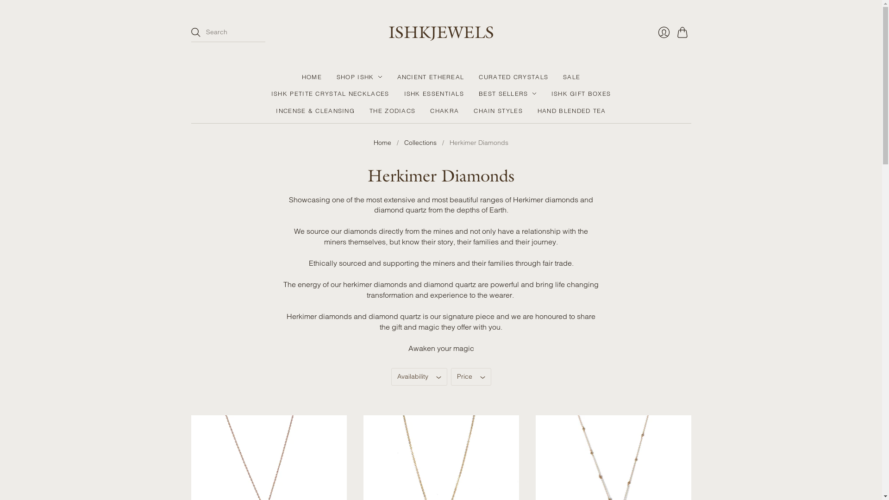  Describe the element at coordinates (420, 143) in the screenshot. I see `Collections` at that location.